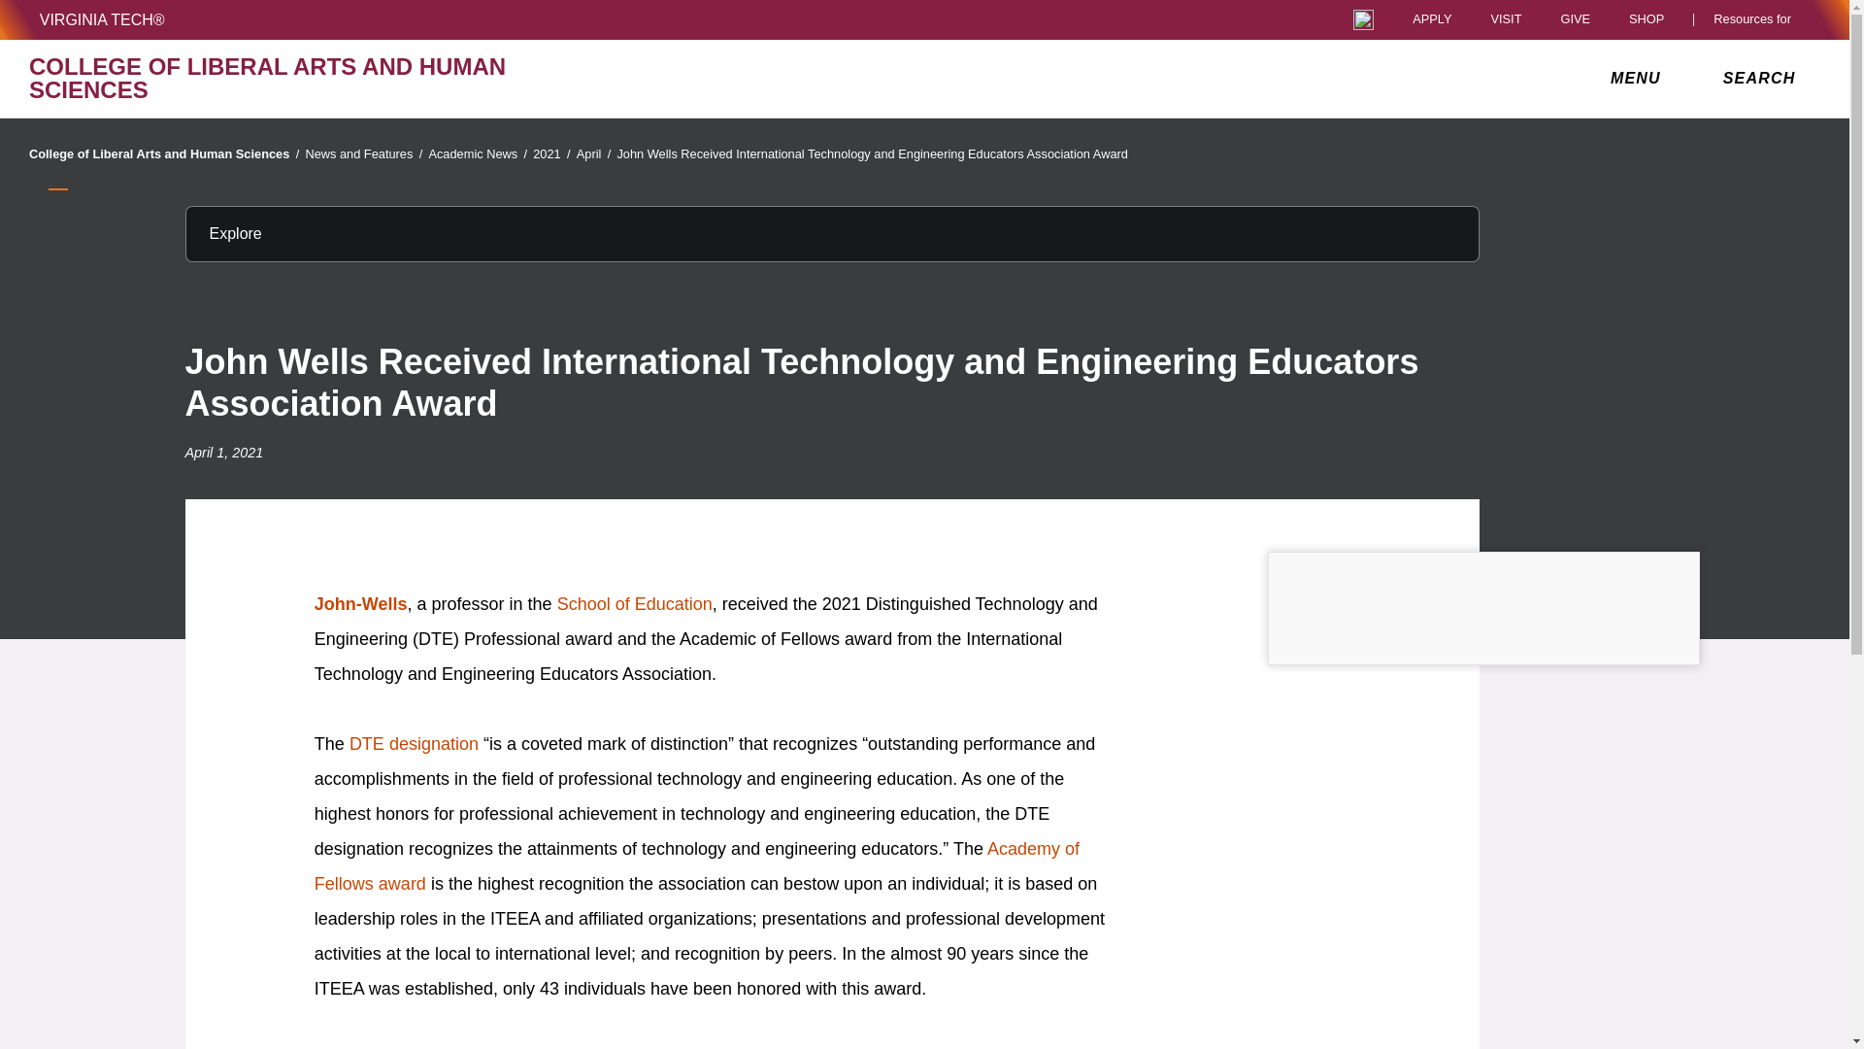  What do you see at coordinates (1363, 19) in the screenshot?
I see `Universal Access Toggle` at bounding box center [1363, 19].